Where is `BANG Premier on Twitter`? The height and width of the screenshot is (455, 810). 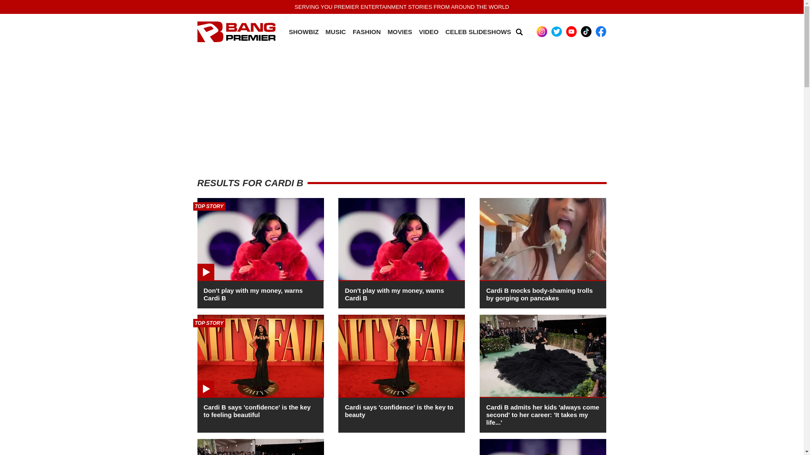
BANG Premier on Twitter is located at coordinates (557, 31).